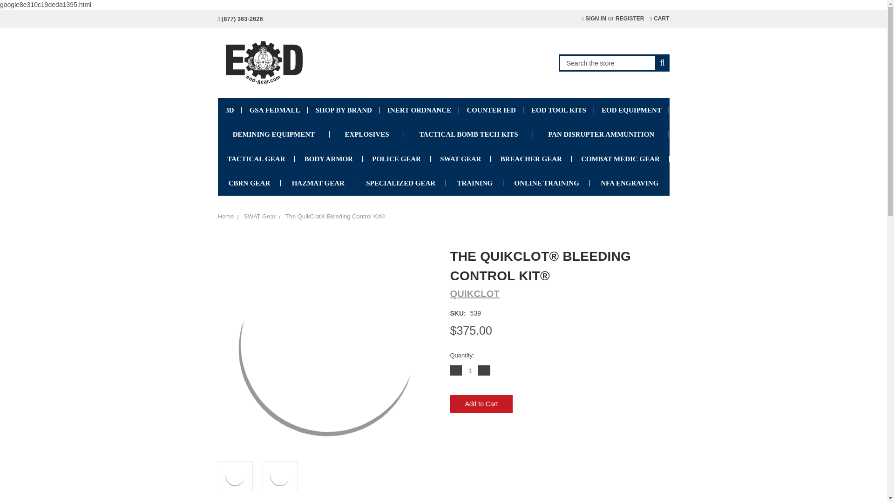 This screenshot has width=894, height=502. What do you see at coordinates (659, 19) in the screenshot?
I see `CART` at bounding box center [659, 19].